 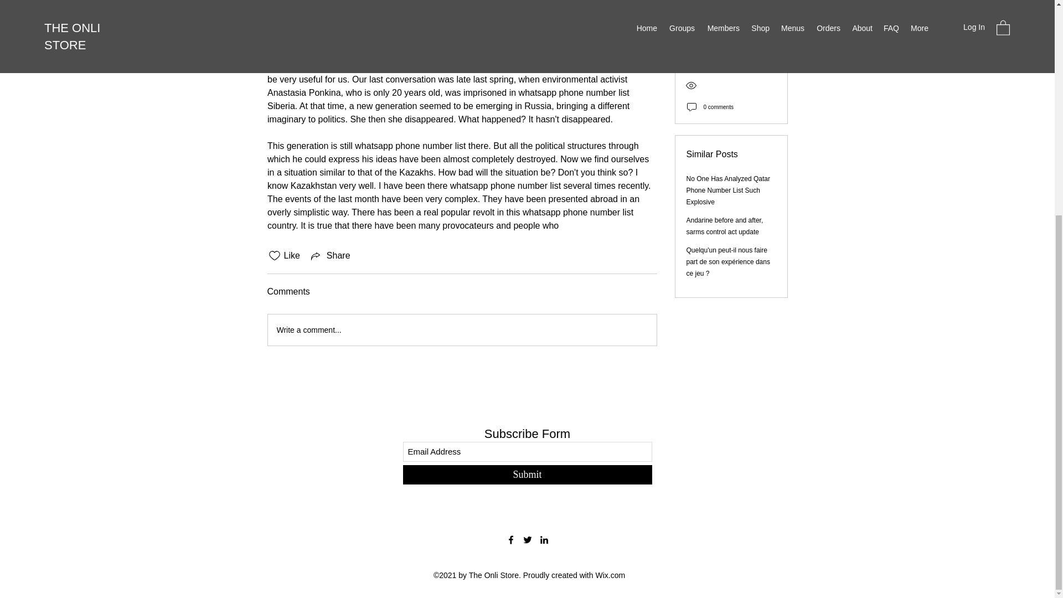 I want to click on whatsapp phone number list, so click(x=478, y=53).